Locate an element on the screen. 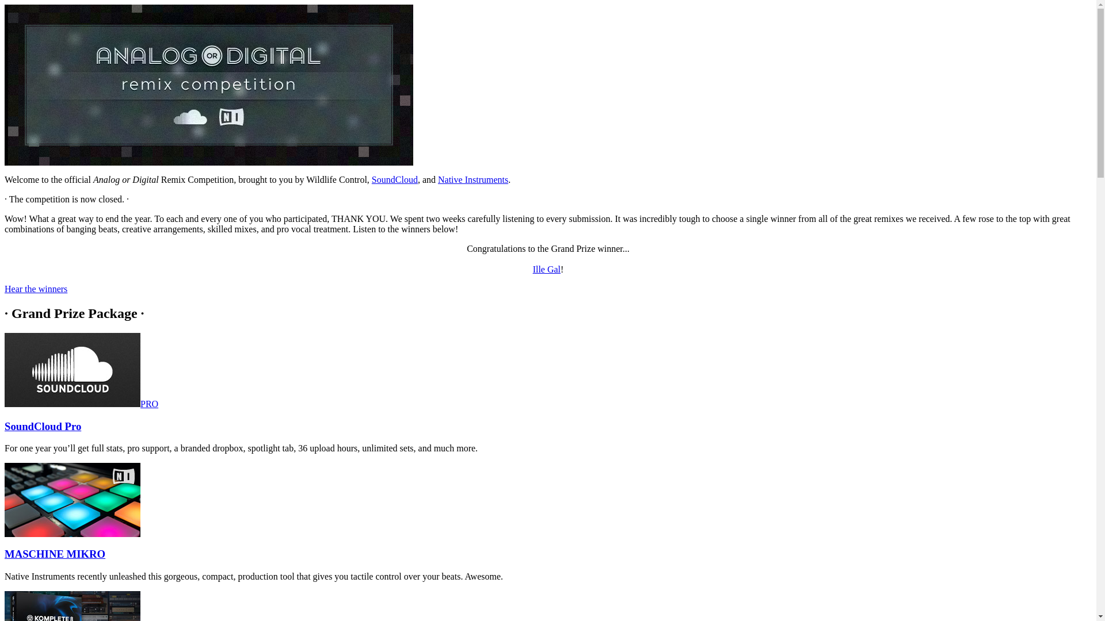 This screenshot has width=1105, height=621. MASCHINE MIKRO is located at coordinates (54, 554).